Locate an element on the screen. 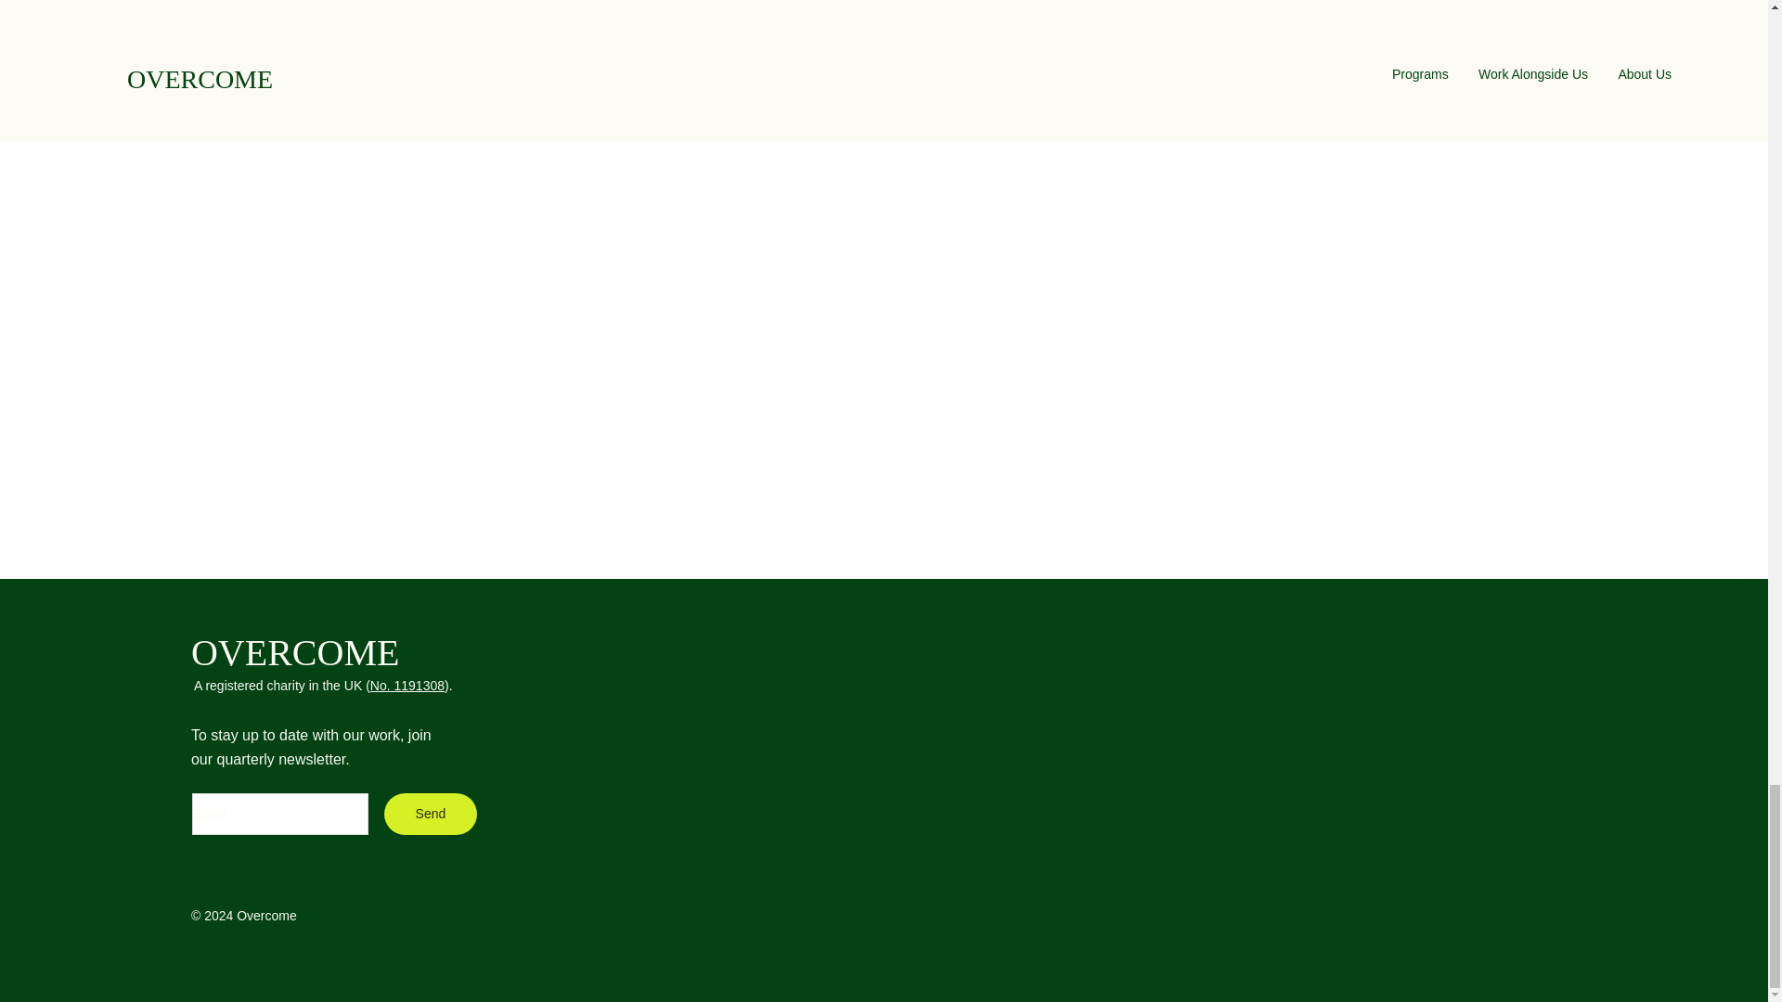 The image size is (1782, 1002). Sign up now! is located at coordinates (883, 17).